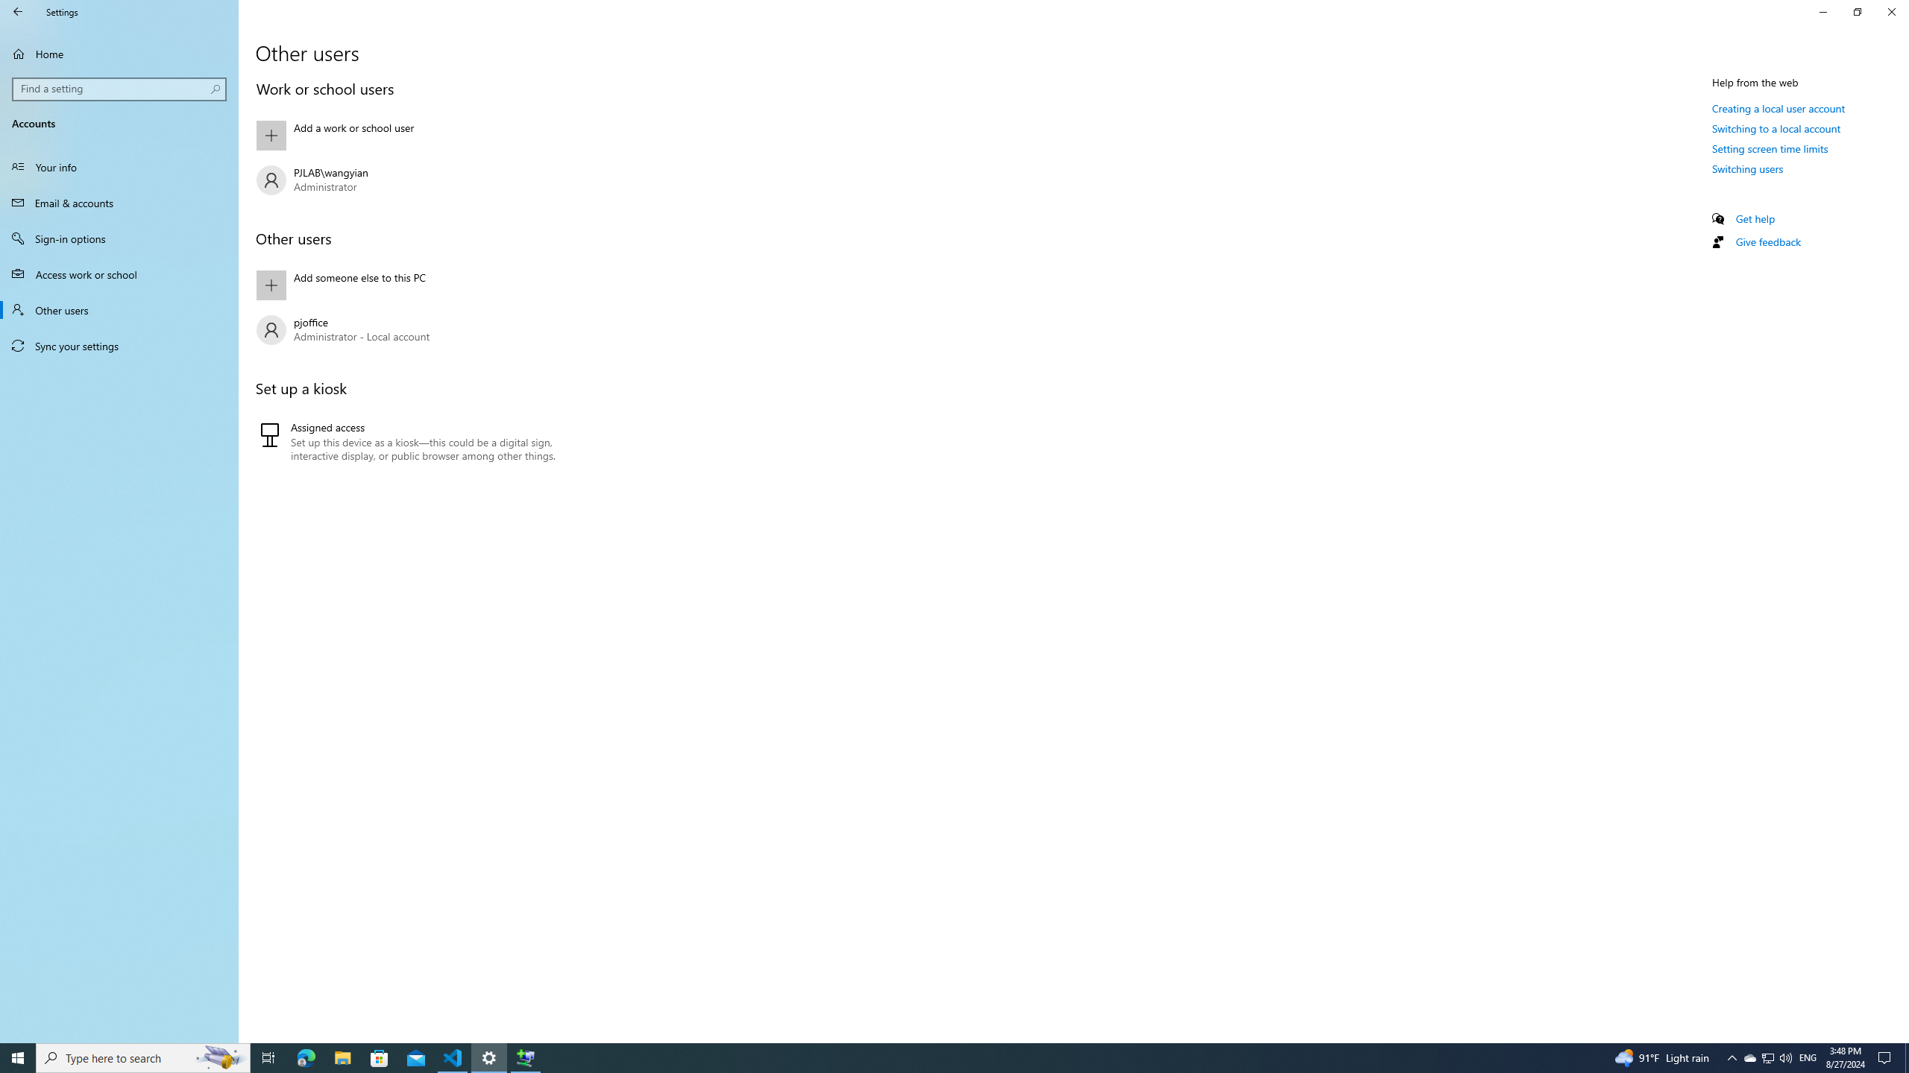 This screenshot has width=1909, height=1073. I want to click on Start, so click(18, 1058).